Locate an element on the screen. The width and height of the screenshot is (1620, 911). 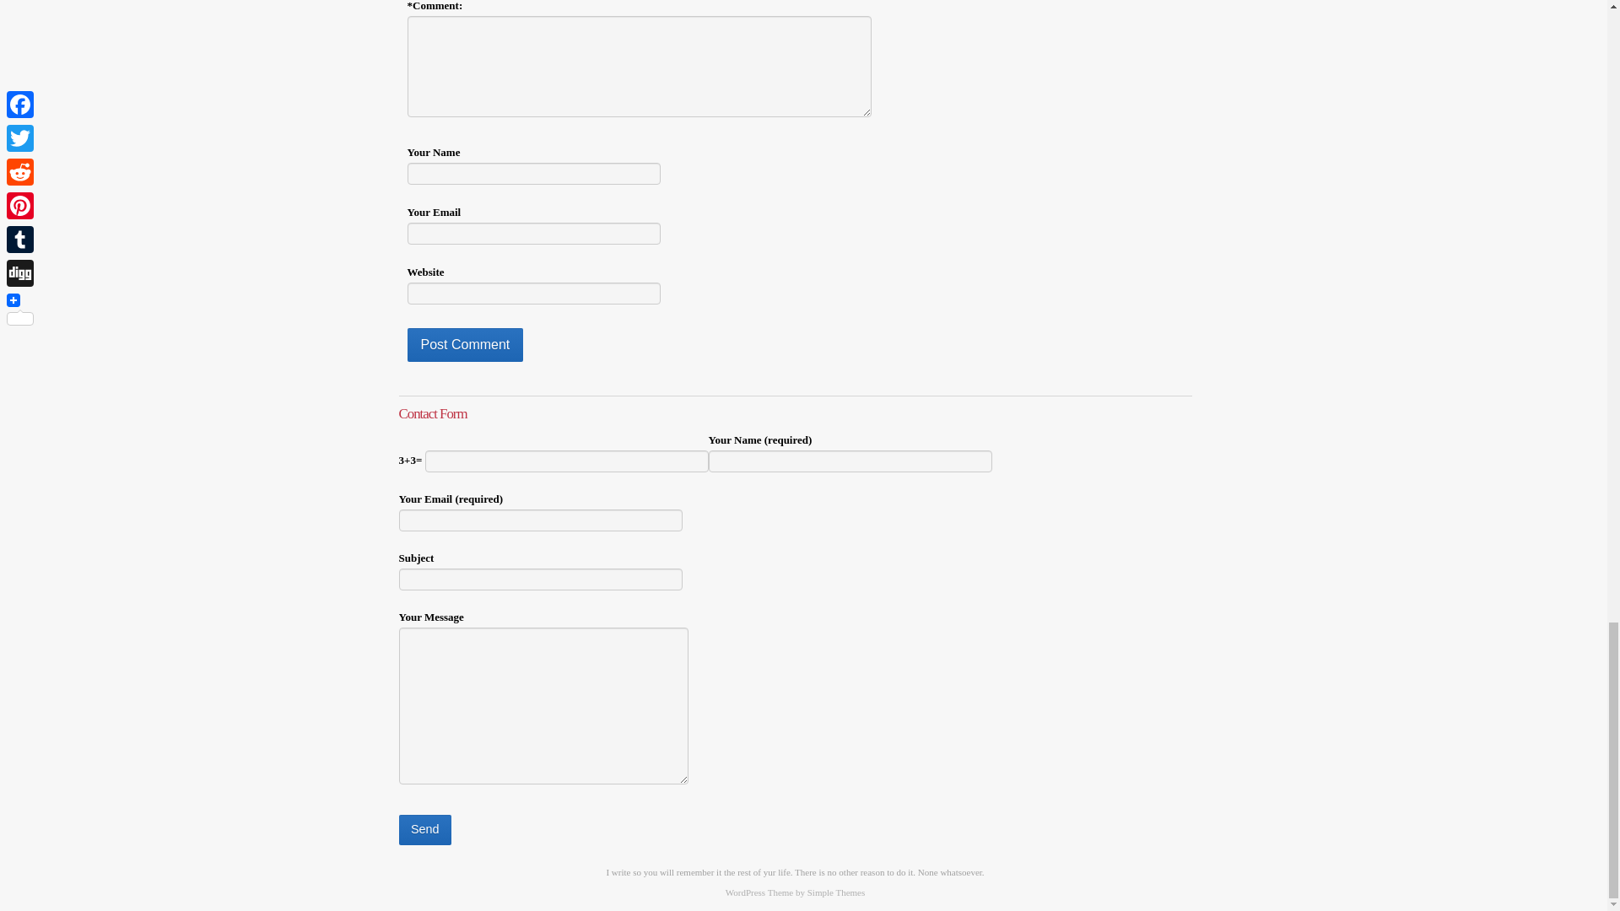
Post Comment is located at coordinates (464, 344).